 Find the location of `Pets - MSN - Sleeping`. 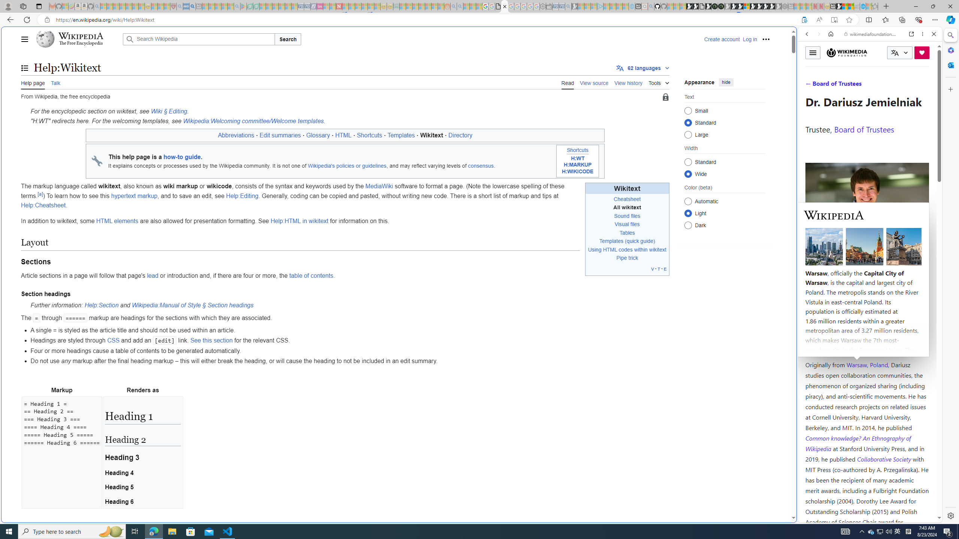

Pets - MSN - Sleeping is located at coordinates (224, 6).